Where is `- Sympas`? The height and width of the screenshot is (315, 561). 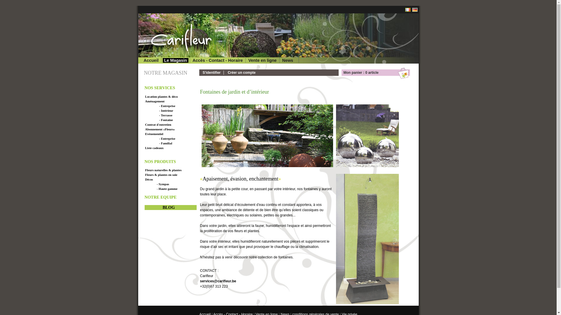 - Sympas is located at coordinates (179, 184).